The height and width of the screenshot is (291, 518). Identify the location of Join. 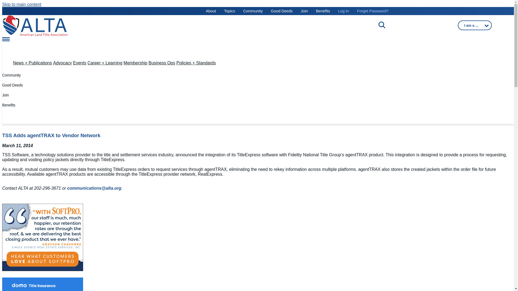
(304, 11).